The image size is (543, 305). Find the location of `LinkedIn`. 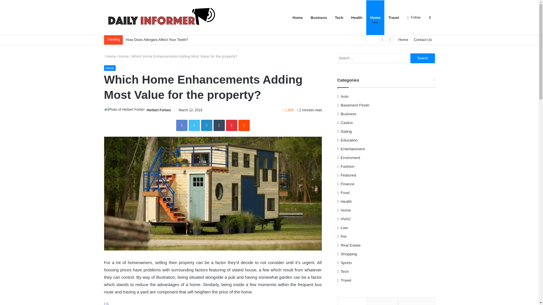

LinkedIn is located at coordinates (206, 125).